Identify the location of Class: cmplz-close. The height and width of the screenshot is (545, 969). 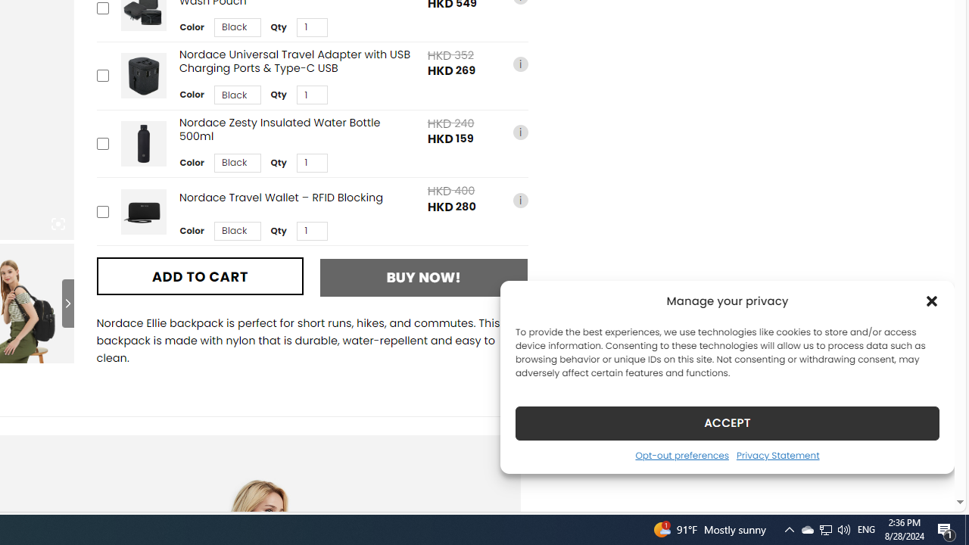
(946, 530).